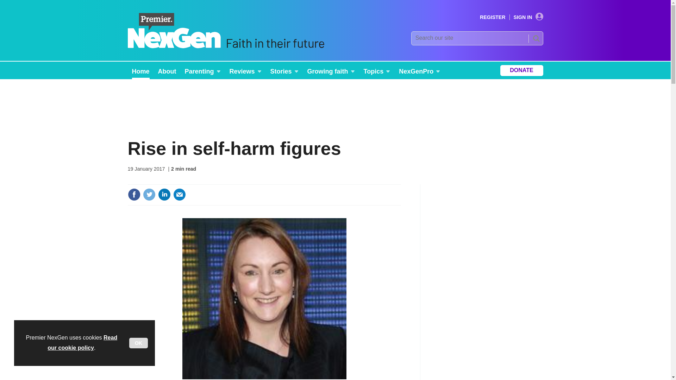 This screenshot has height=380, width=676. Describe the element at coordinates (140, 70) in the screenshot. I see `Home` at that location.